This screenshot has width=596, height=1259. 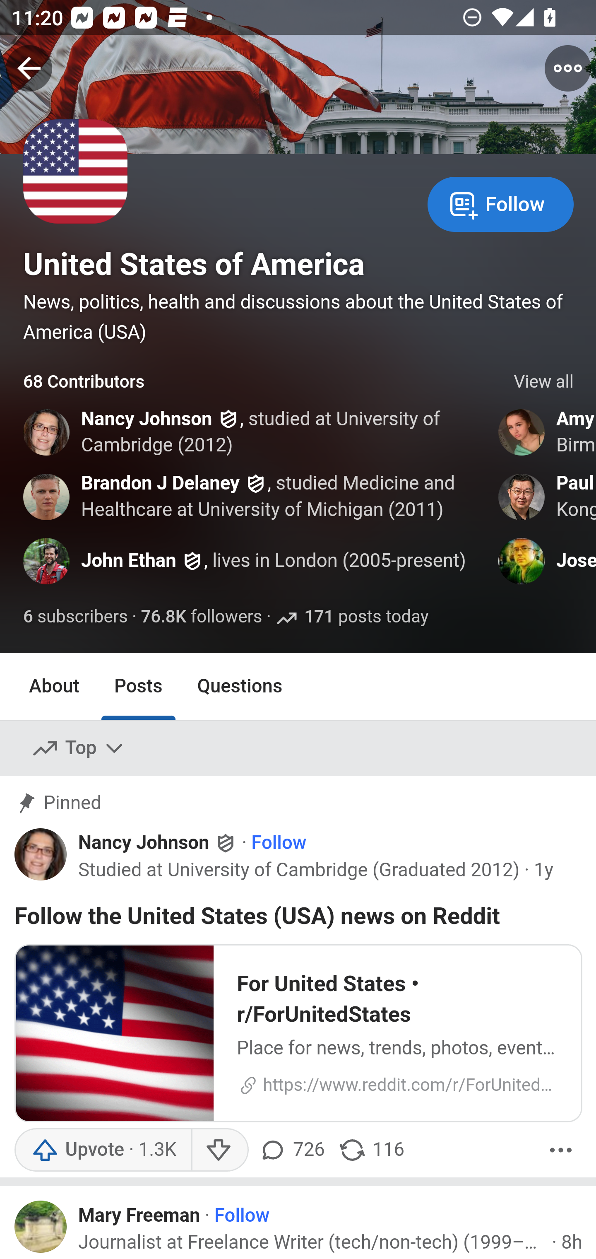 What do you see at coordinates (129, 562) in the screenshot?
I see `John Ethan` at bounding box center [129, 562].